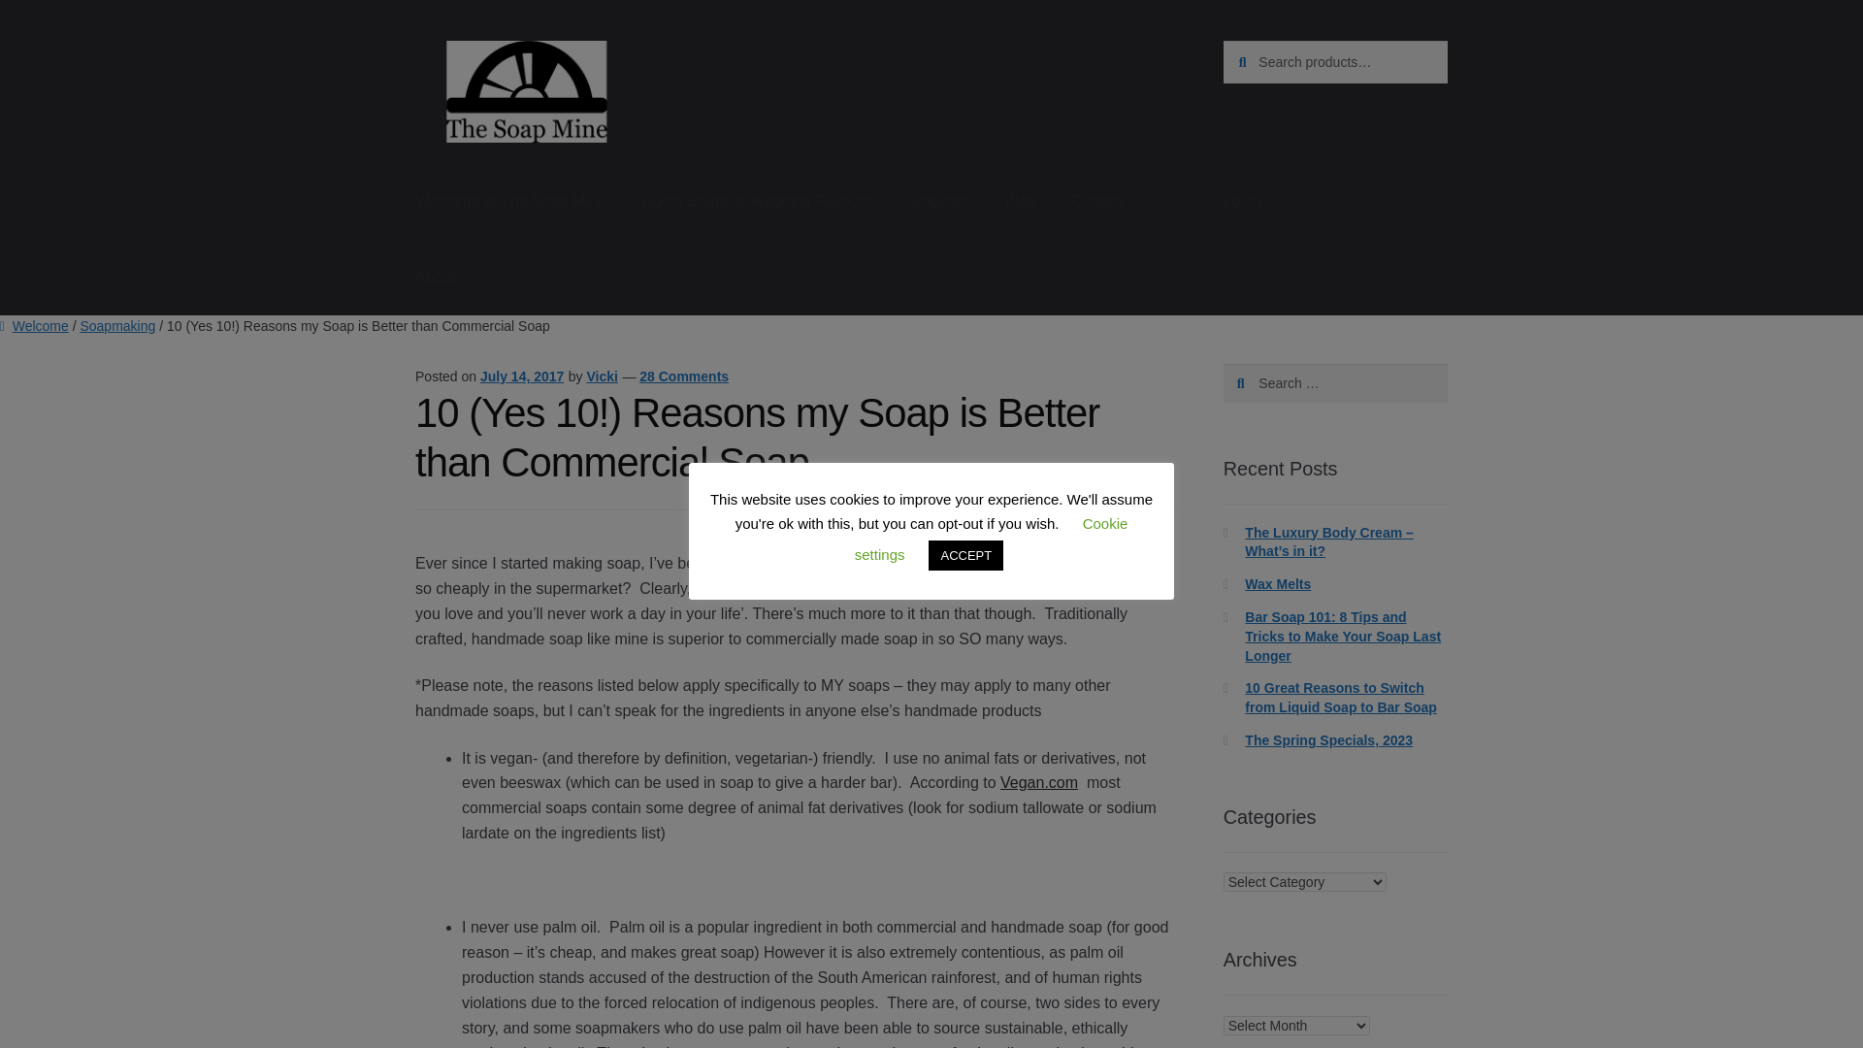 This screenshot has width=1863, height=1048. I want to click on View your shopping basket, so click(1335, 202).